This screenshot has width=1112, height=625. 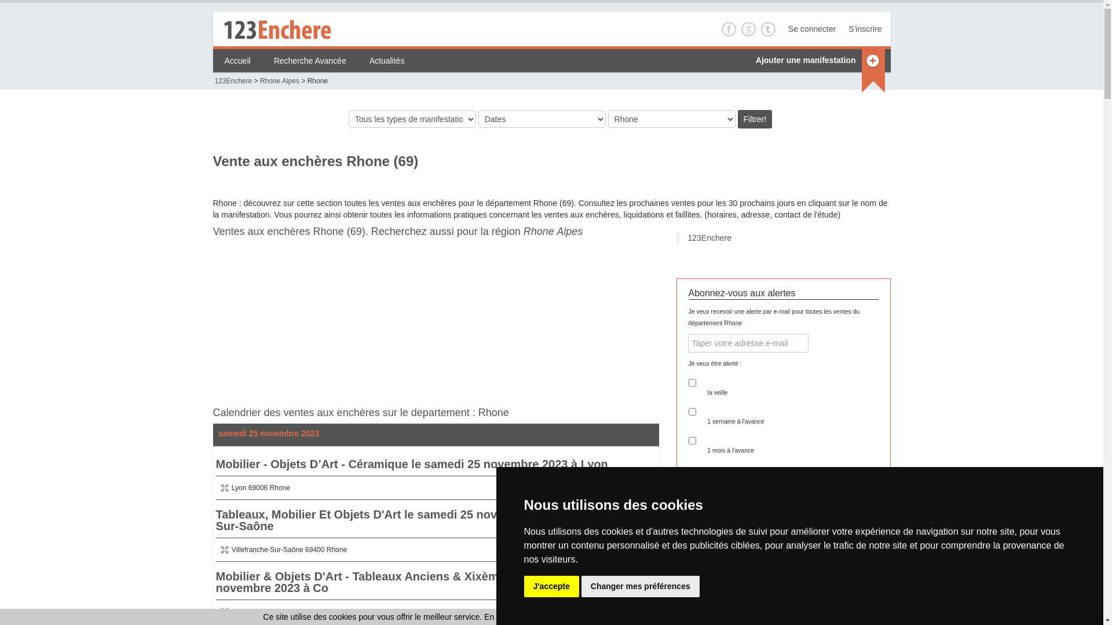 What do you see at coordinates (771, 617) in the screenshot?
I see `En savoir plus` at bounding box center [771, 617].